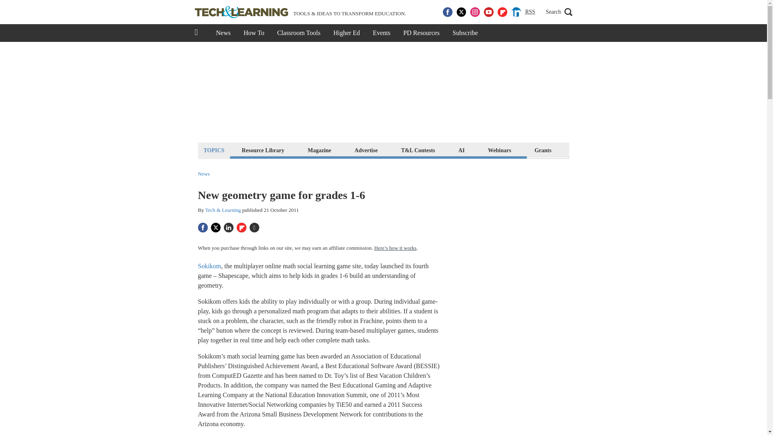 This screenshot has width=773, height=435. Describe the element at coordinates (366, 150) in the screenshot. I see `Advertise` at that location.